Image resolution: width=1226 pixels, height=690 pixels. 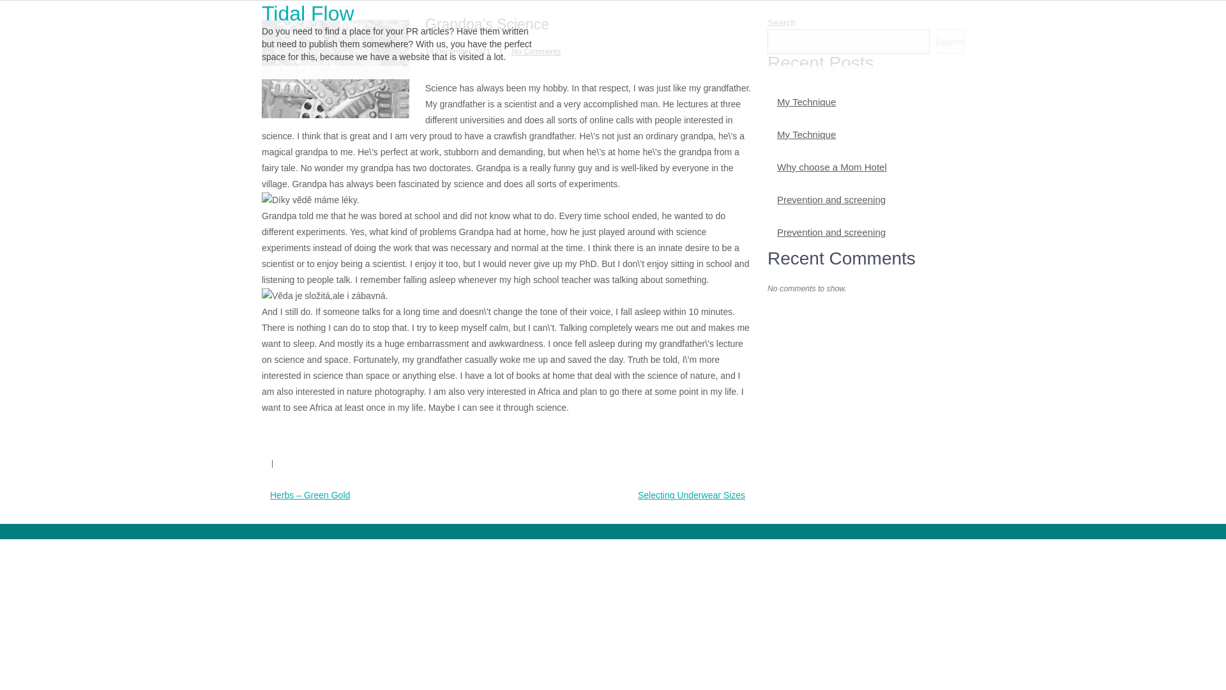 I want to click on My Technique, so click(x=806, y=134).